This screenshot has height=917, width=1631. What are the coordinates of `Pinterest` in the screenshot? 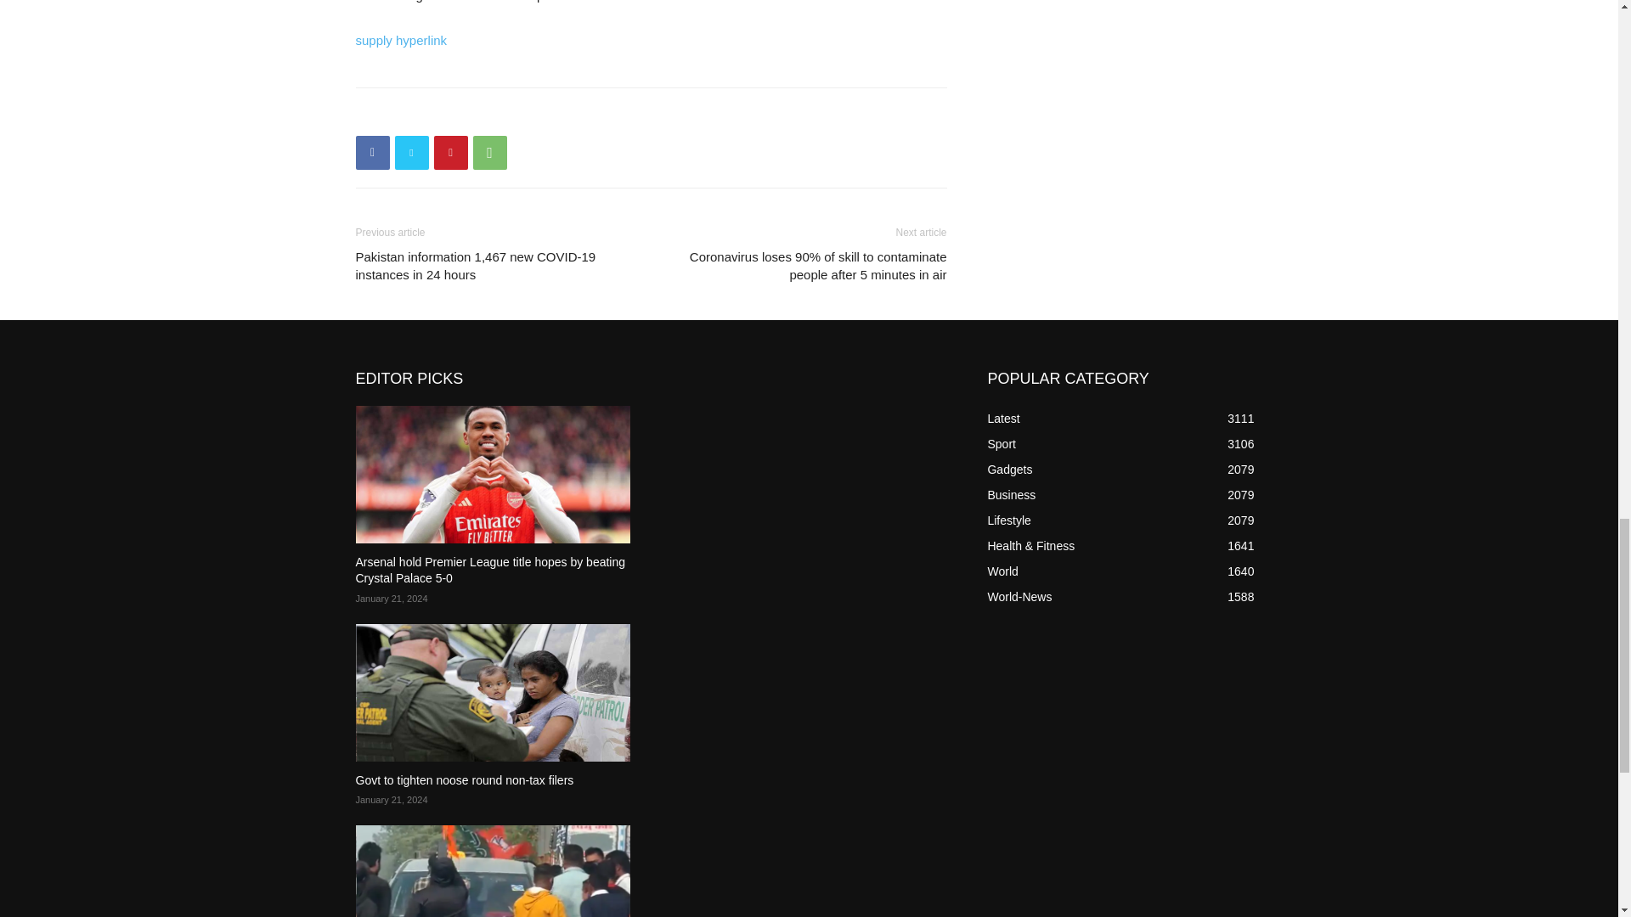 It's located at (450, 152).